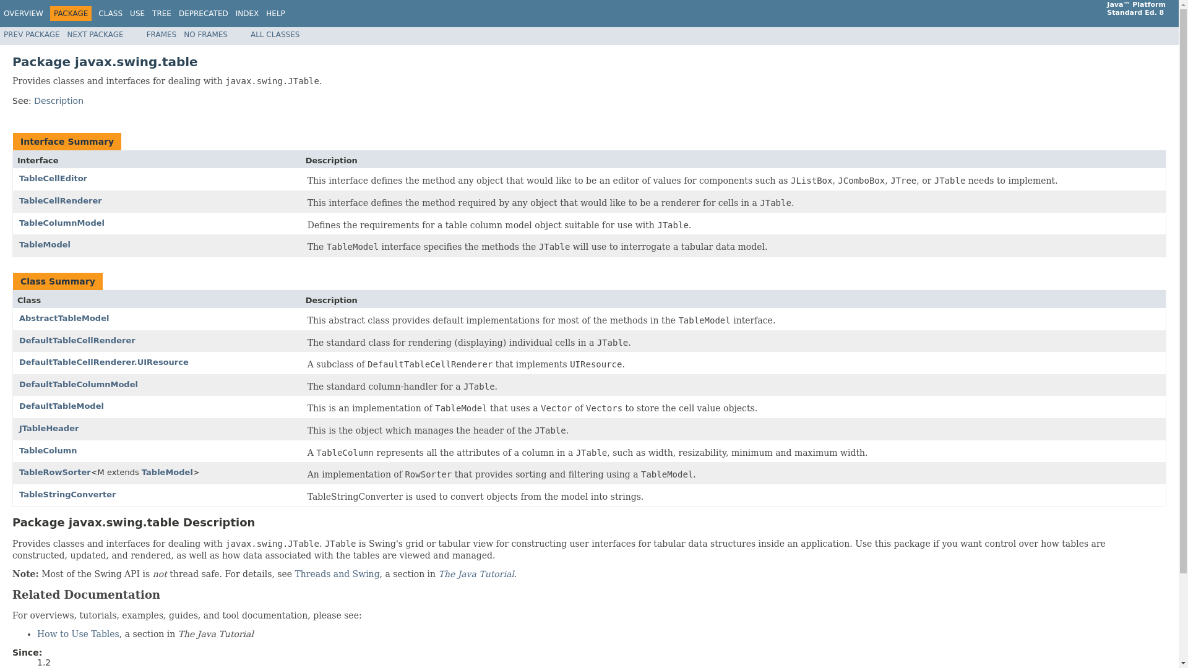  Describe the element at coordinates (161, 34) in the screenshot. I see `FRAMES` at that location.